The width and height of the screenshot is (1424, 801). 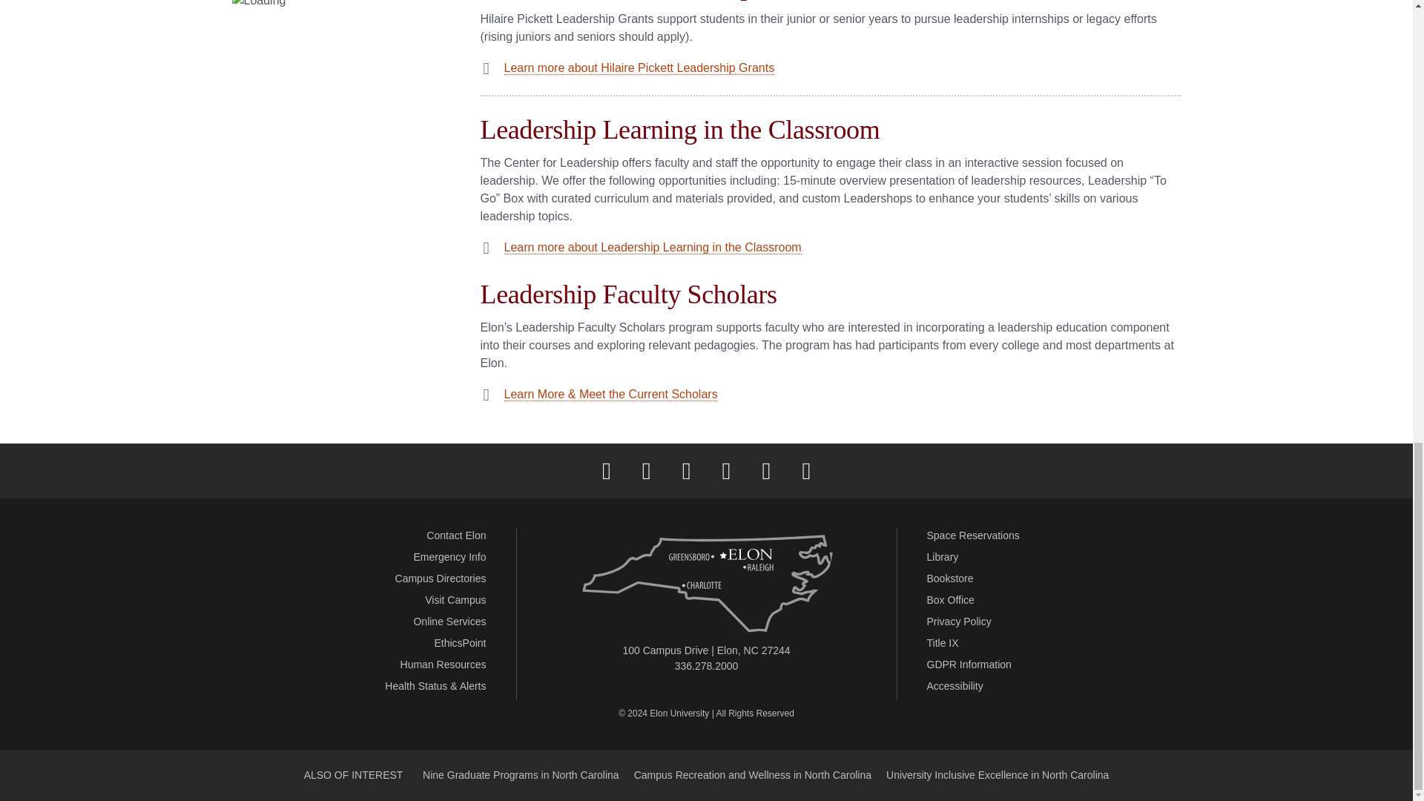 I want to click on Facebook, so click(x=606, y=470).